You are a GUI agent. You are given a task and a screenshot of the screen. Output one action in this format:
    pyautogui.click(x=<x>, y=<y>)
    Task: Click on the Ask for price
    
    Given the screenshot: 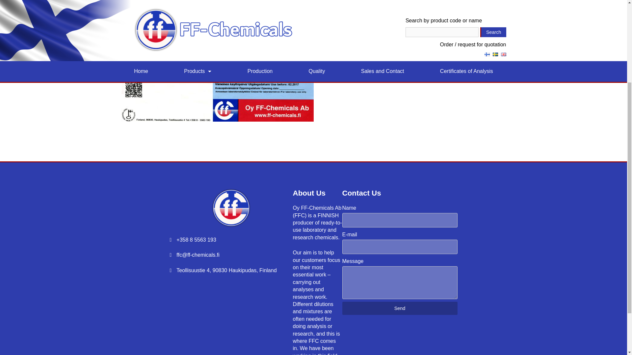 What is the action you would take?
    pyautogui.click(x=351, y=72)
    